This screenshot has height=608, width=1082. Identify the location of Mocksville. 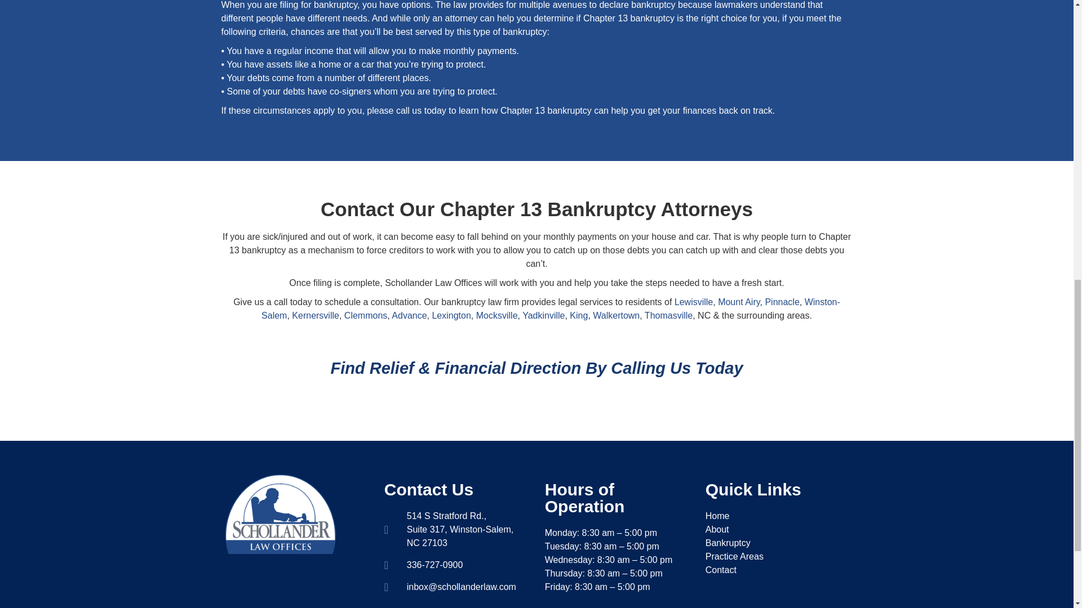
(497, 315).